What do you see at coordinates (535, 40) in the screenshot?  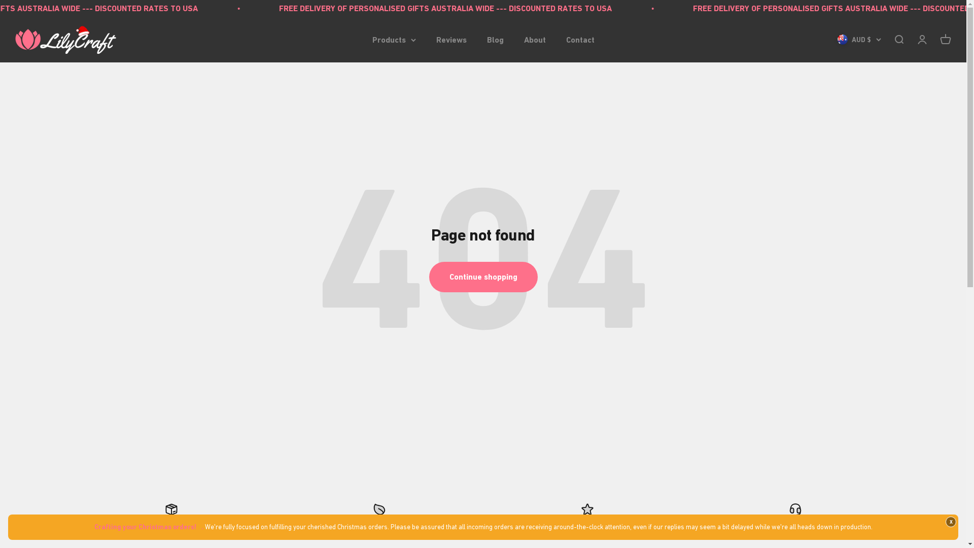 I see `About` at bounding box center [535, 40].